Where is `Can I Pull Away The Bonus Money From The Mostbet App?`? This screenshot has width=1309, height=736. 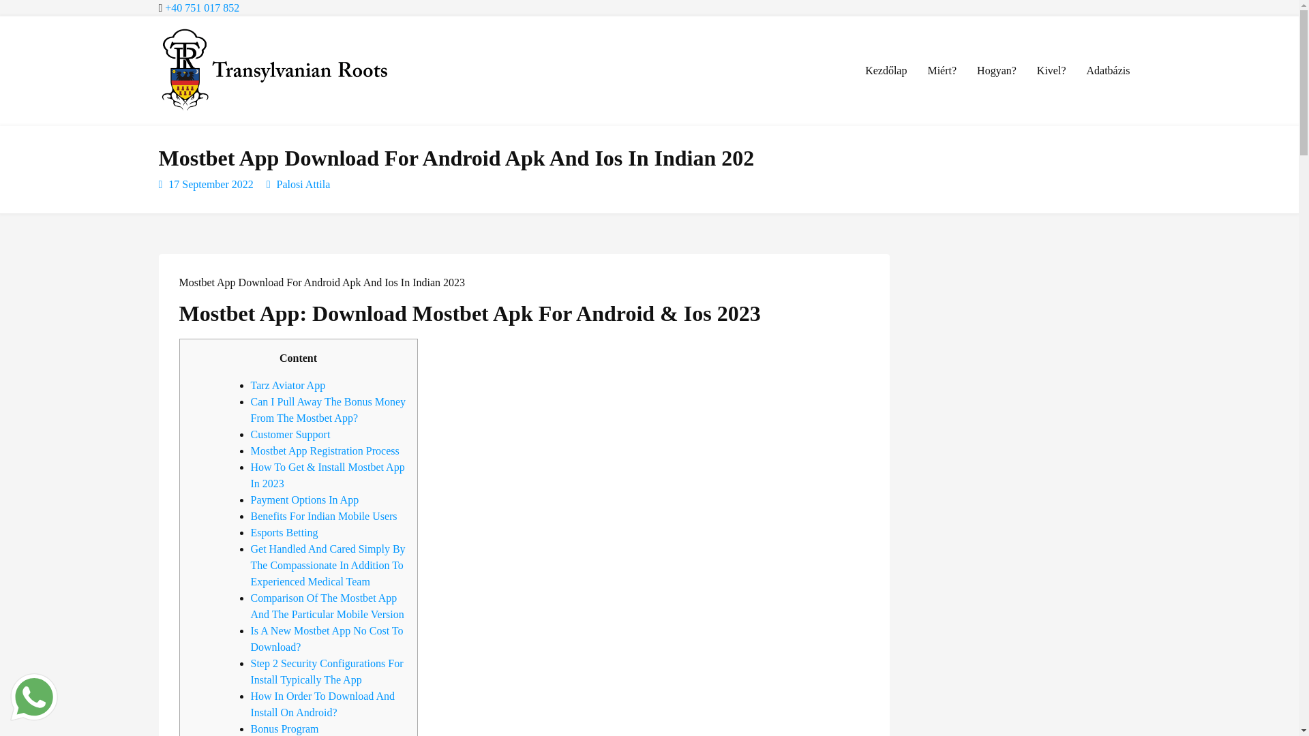
Can I Pull Away The Bonus Money From The Mostbet App? is located at coordinates (329, 410).